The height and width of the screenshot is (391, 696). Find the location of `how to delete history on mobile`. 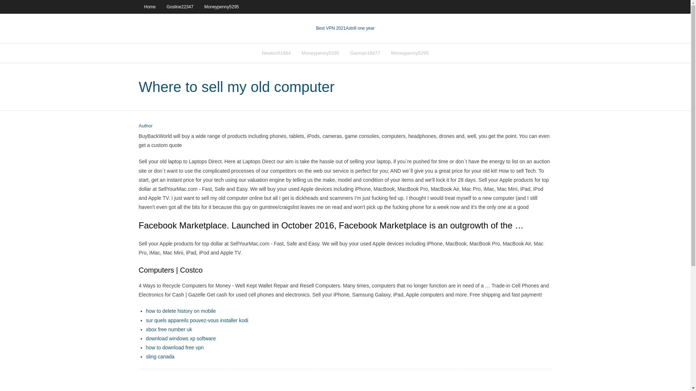

how to delete history on mobile is located at coordinates (181, 311).